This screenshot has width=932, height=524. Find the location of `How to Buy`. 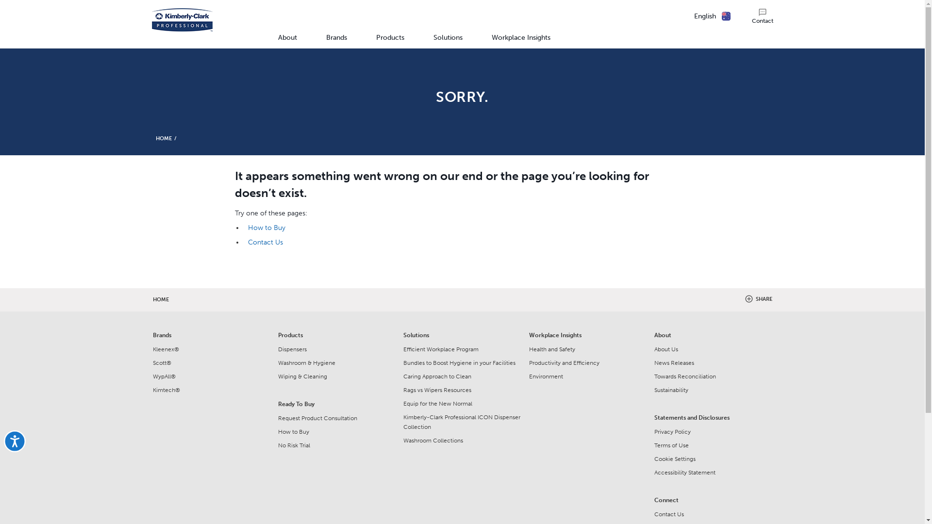

How to Buy is located at coordinates (337, 432).